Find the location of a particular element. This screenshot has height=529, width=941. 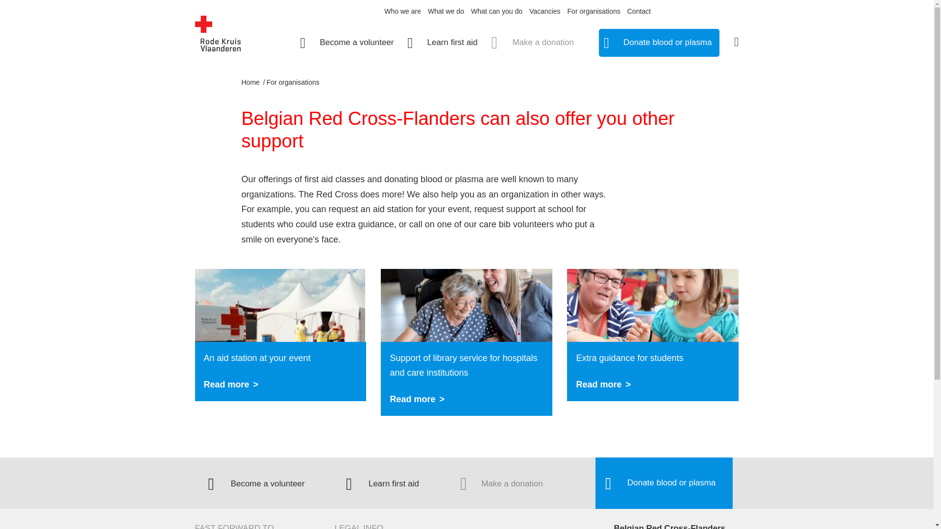

Learn first aid is located at coordinates (659, 43).